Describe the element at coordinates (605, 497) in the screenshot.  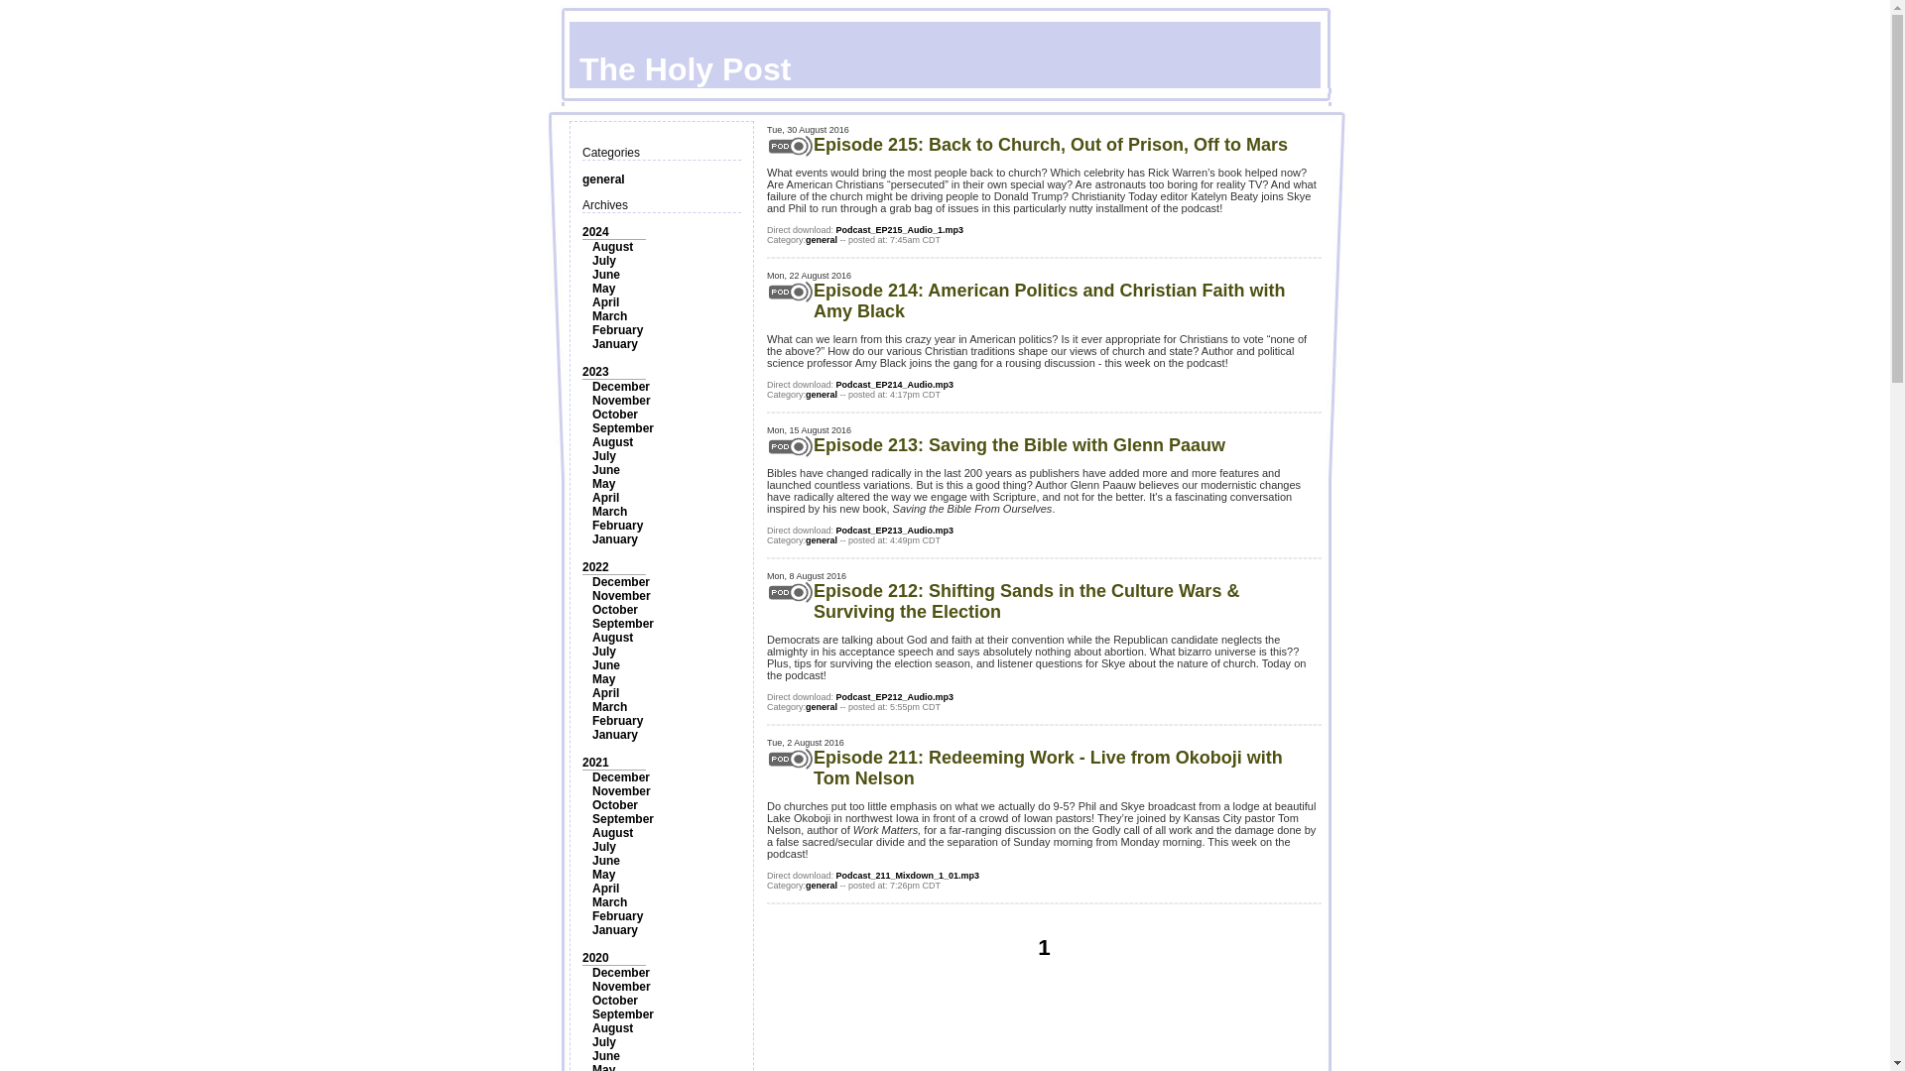
I see `April` at that location.